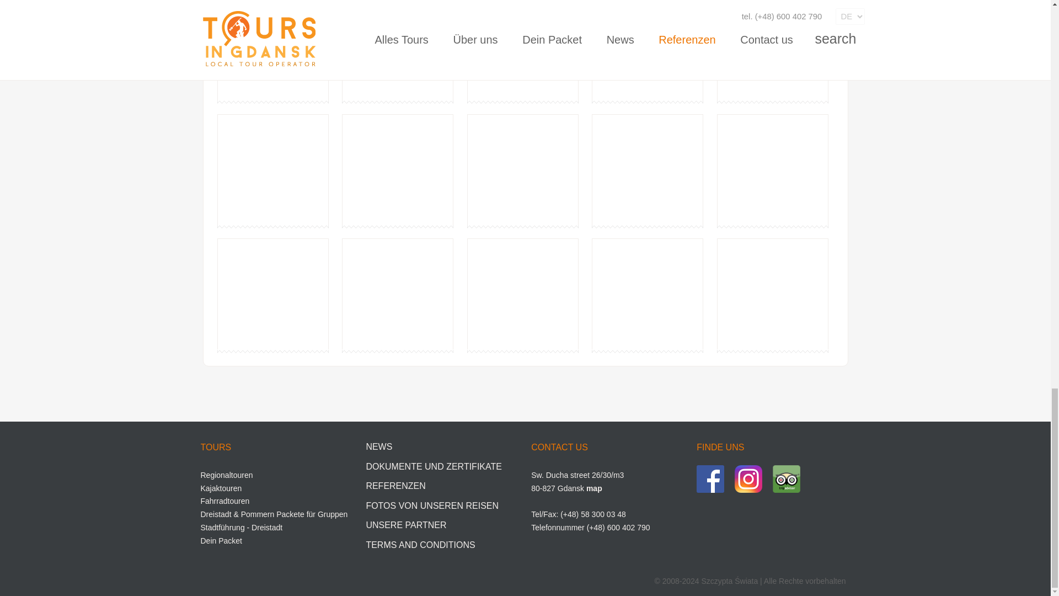 Image resolution: width=1059 pixels, height=596 pixels. Describe the element at coordinates (227, 475) in the screenshot. I see `Regionaltouren` at that location.